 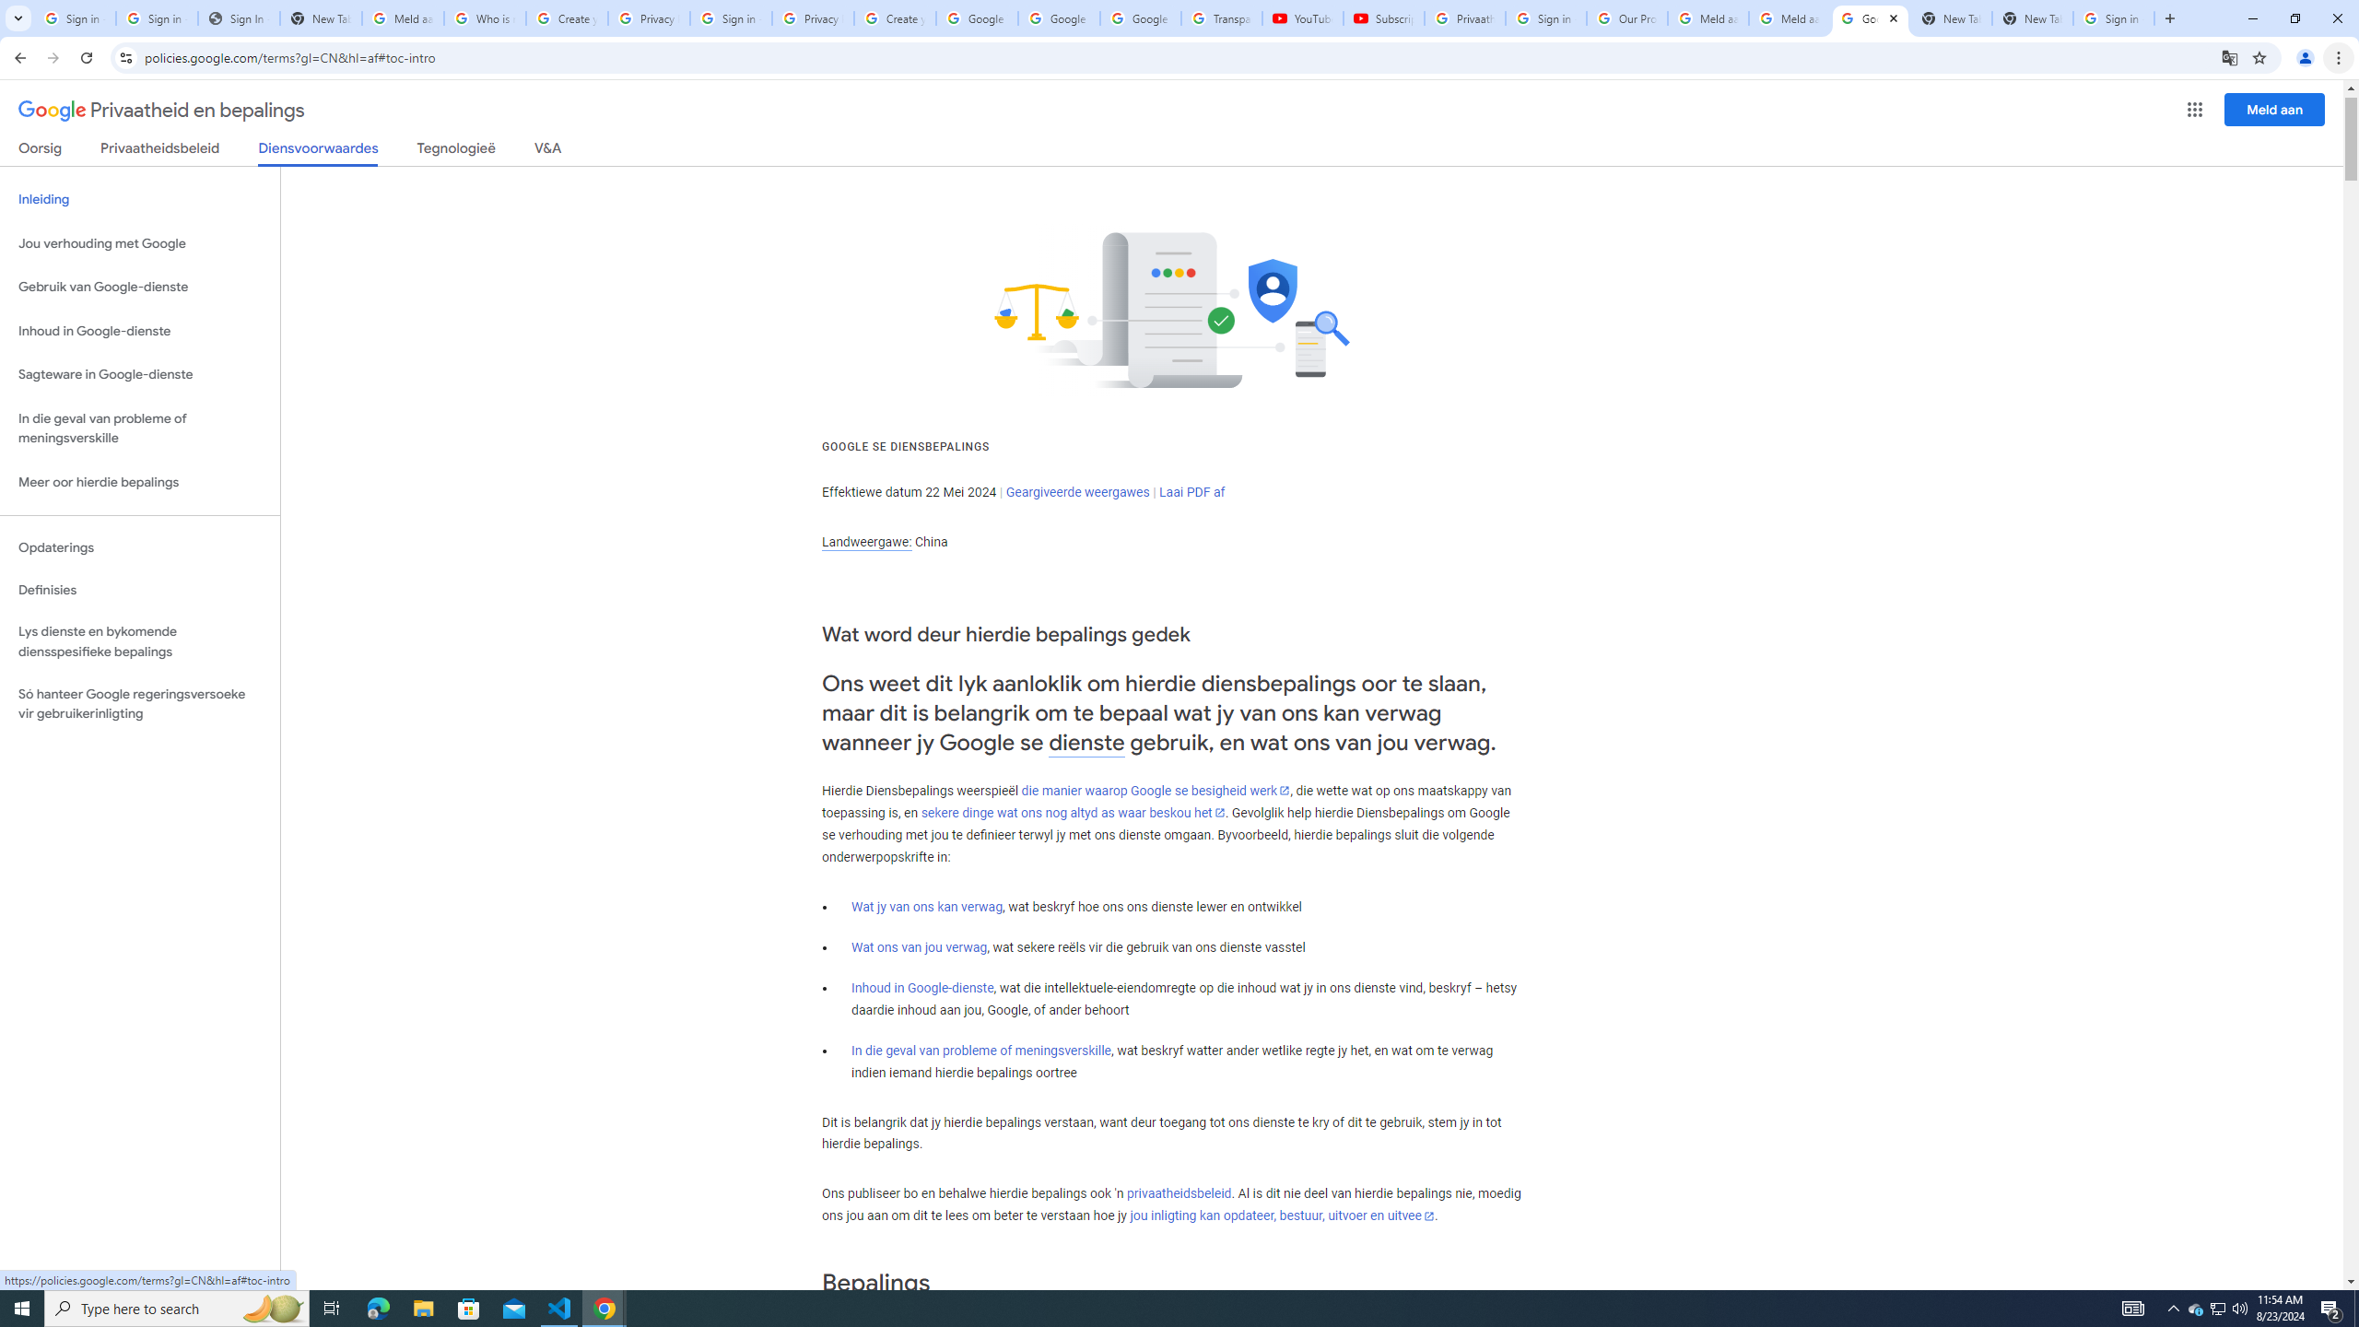 What do you see at coordinates (2031, 18) in the screenshot?
I see `New Tab` at bounding box center [2031, 18].